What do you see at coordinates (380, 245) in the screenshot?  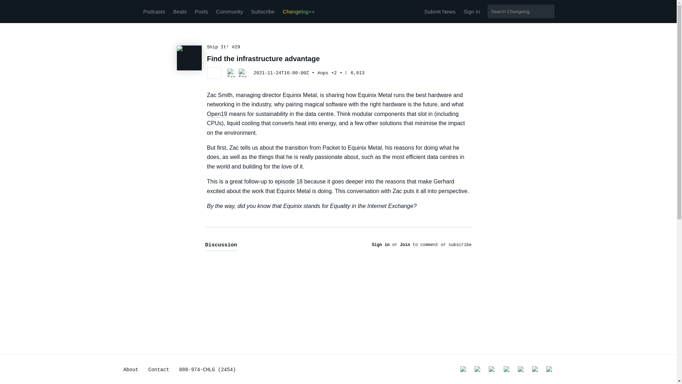 I see `Sign in` at bounding box center [380, 245].